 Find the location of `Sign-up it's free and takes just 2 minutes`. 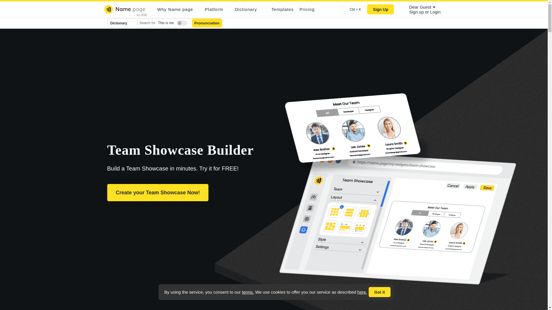

Sign-up it's free and takes just 2 minutes is located at coordinates (417, 12).